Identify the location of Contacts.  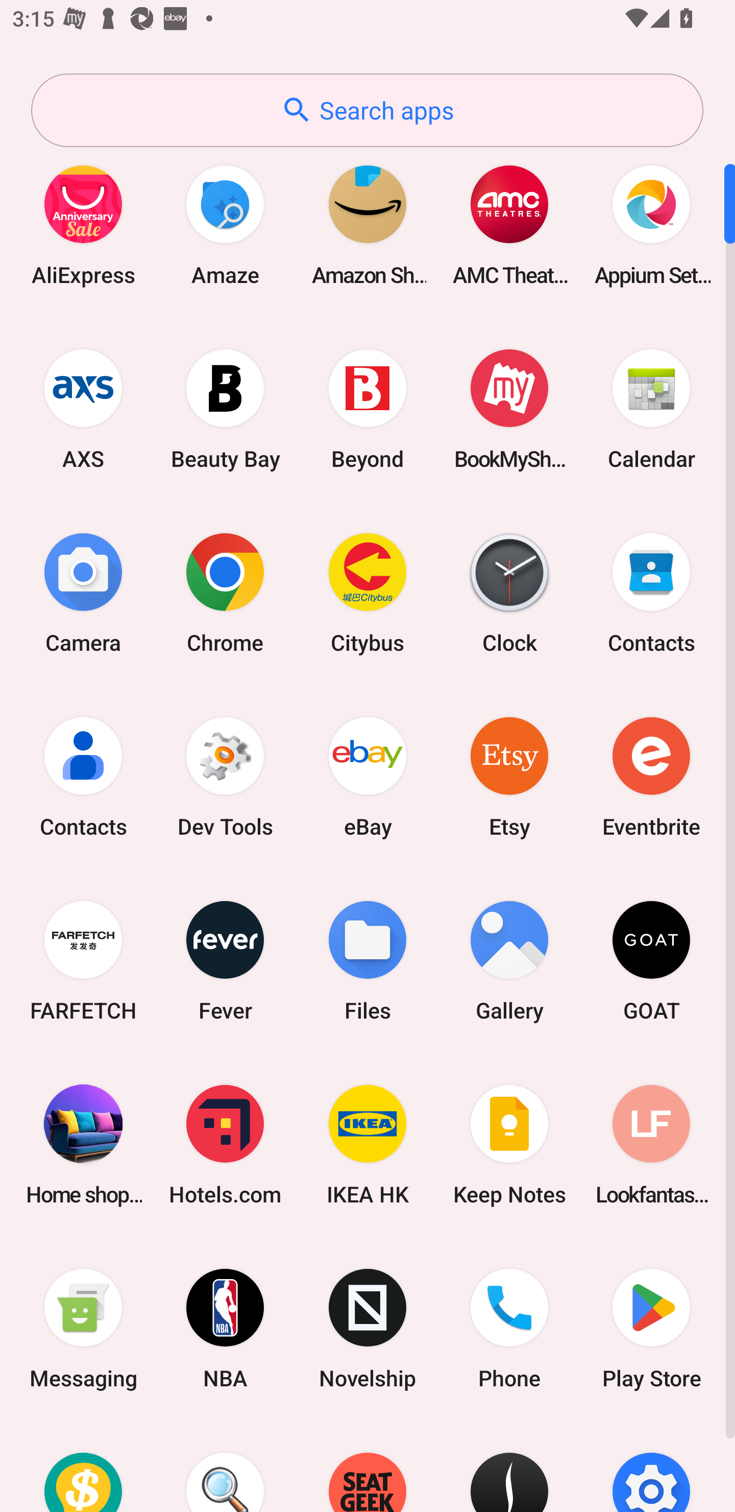
(83, 776).